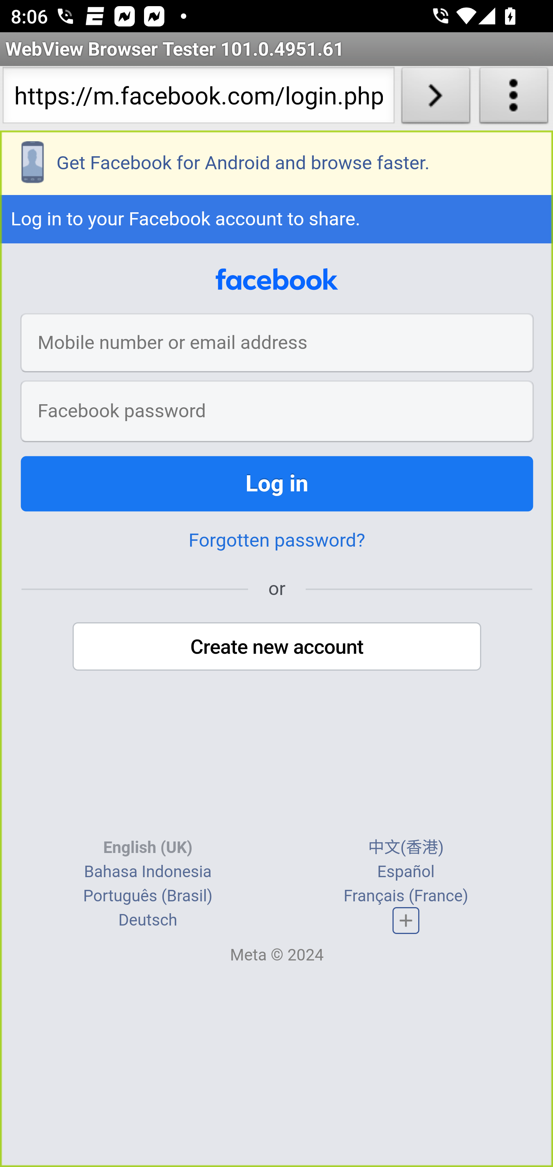 The width and height of the screenshot is (553, 1167). I want to click on Bahasa Indonesia, so click(147, 871).